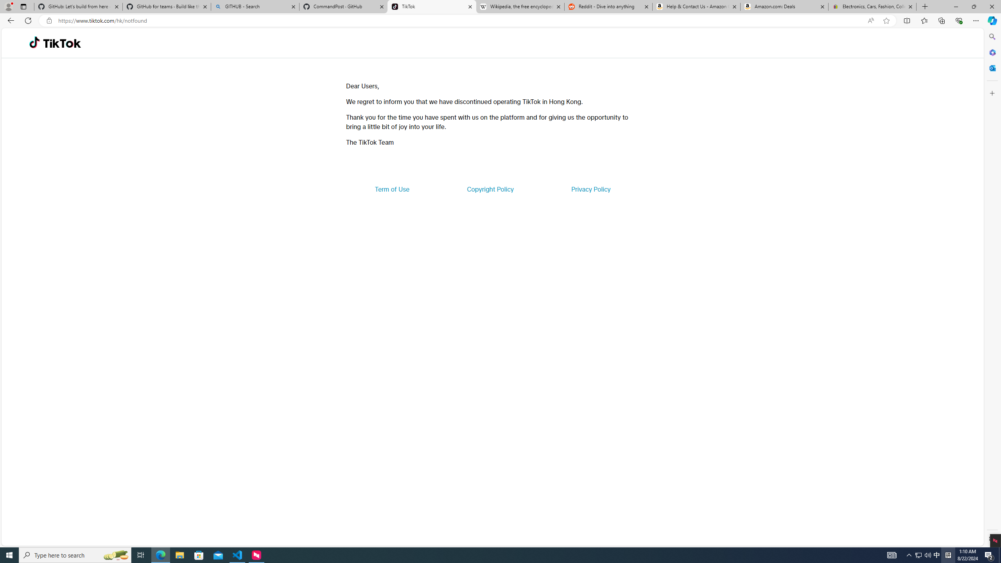  What do you see at coordinates (872, 7) in the screenshot?
I see `Electronics, Cars, Fashion, Collectibles & More | eBay` at bounding box center [872, 7].